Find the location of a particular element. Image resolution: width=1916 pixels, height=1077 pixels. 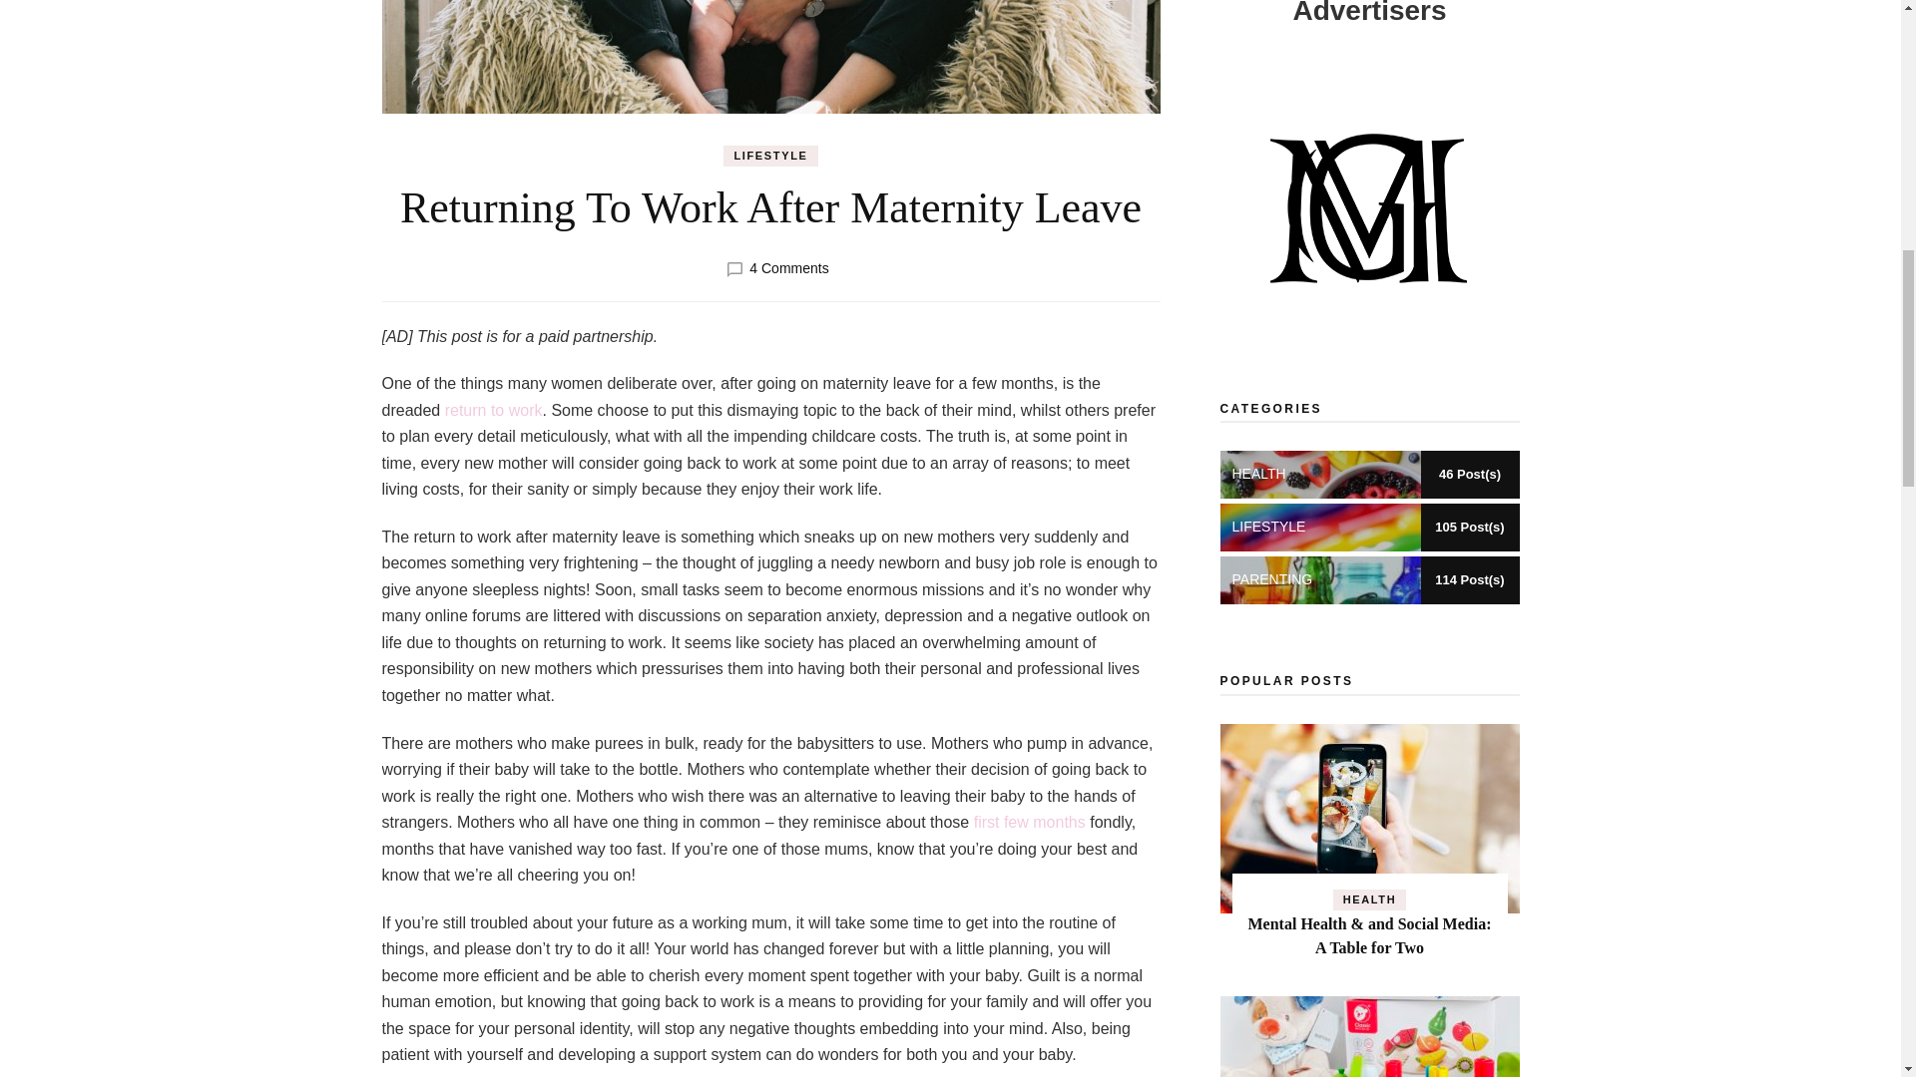

return to work is located at coordinates (493, 410).